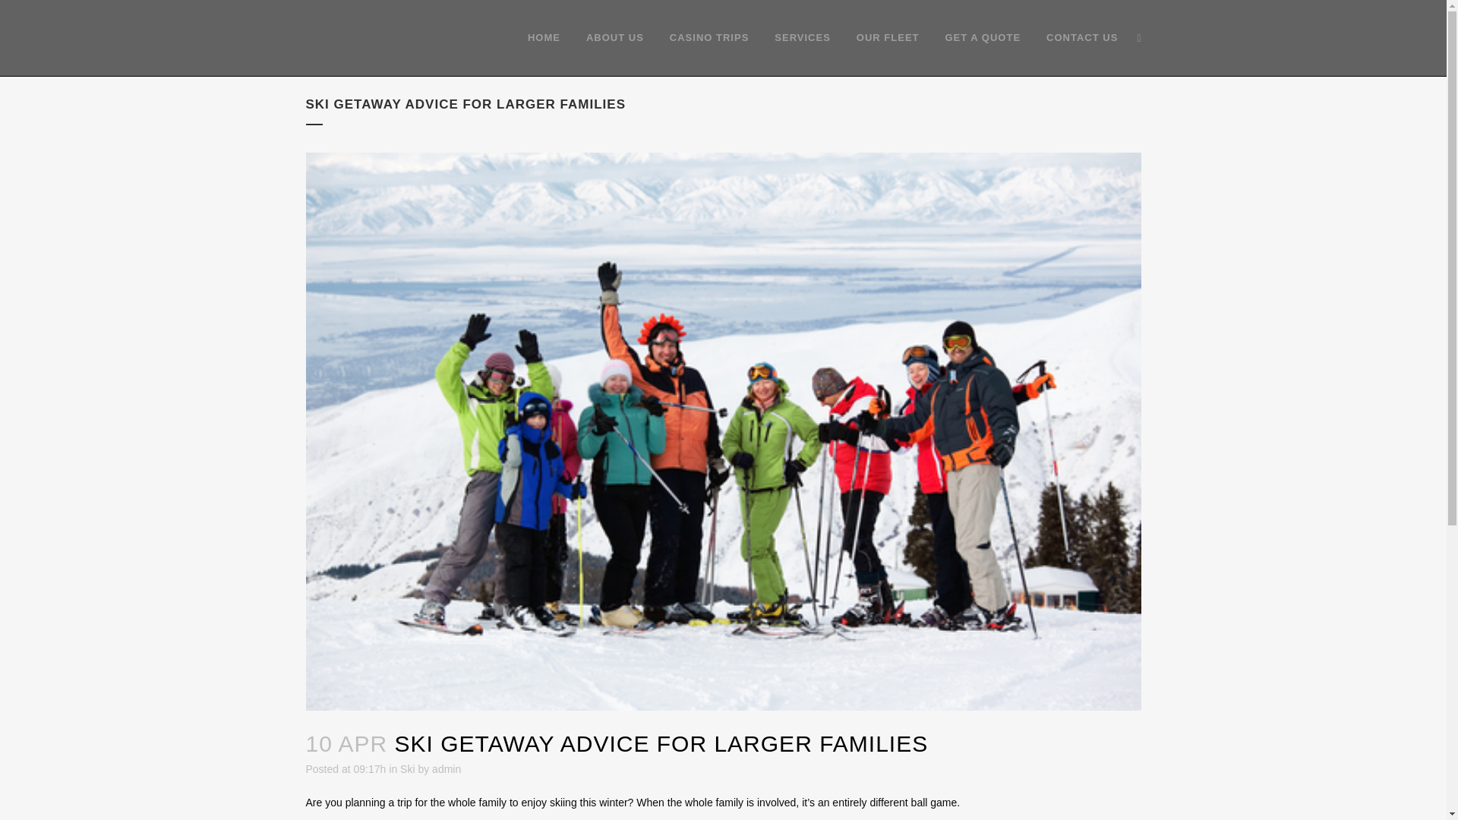  I want to click on CONTACT US, so click(1082, 38).